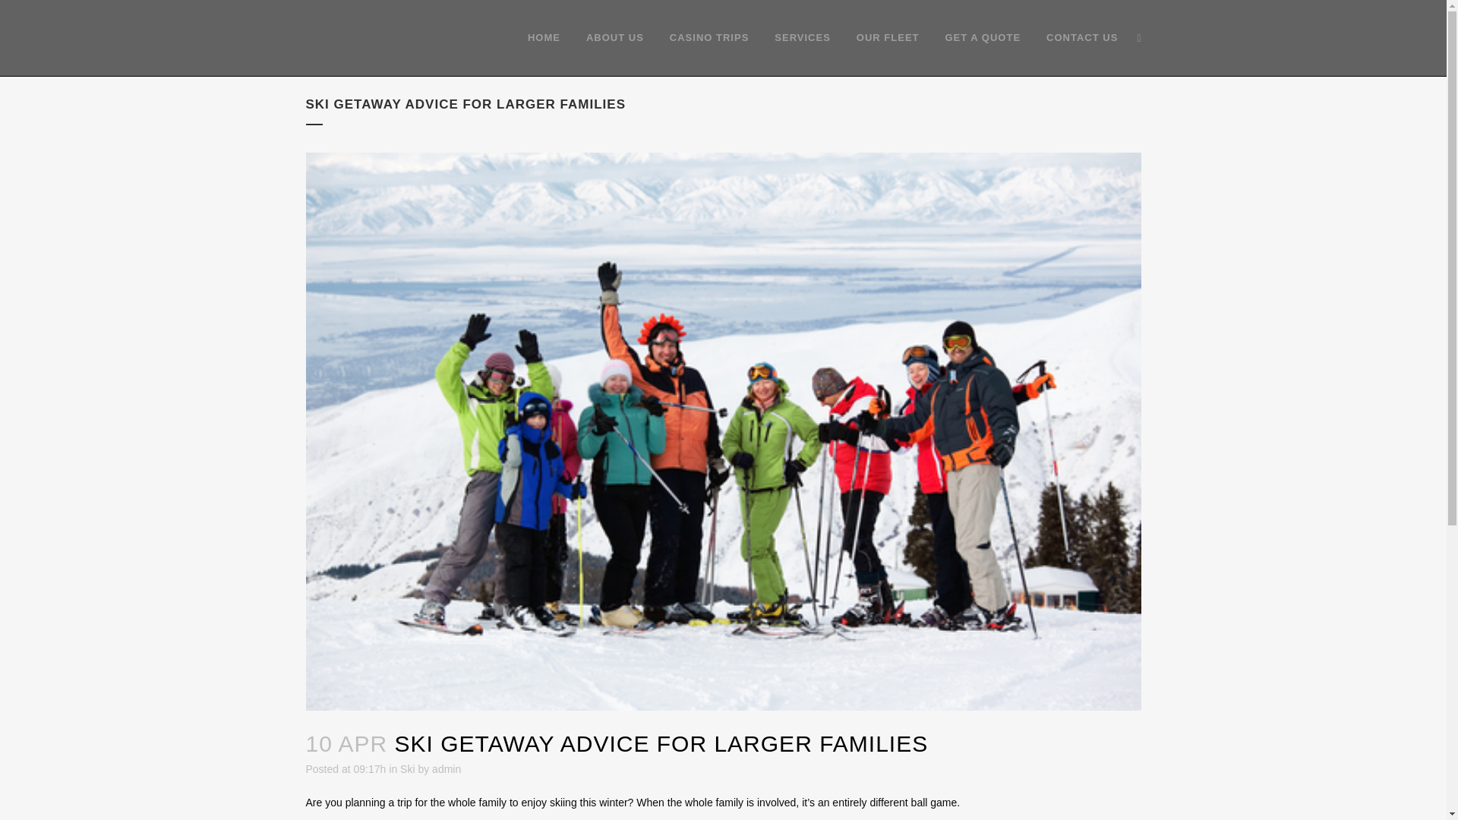  I want to click on CONTACT US, so click(1082, 38).